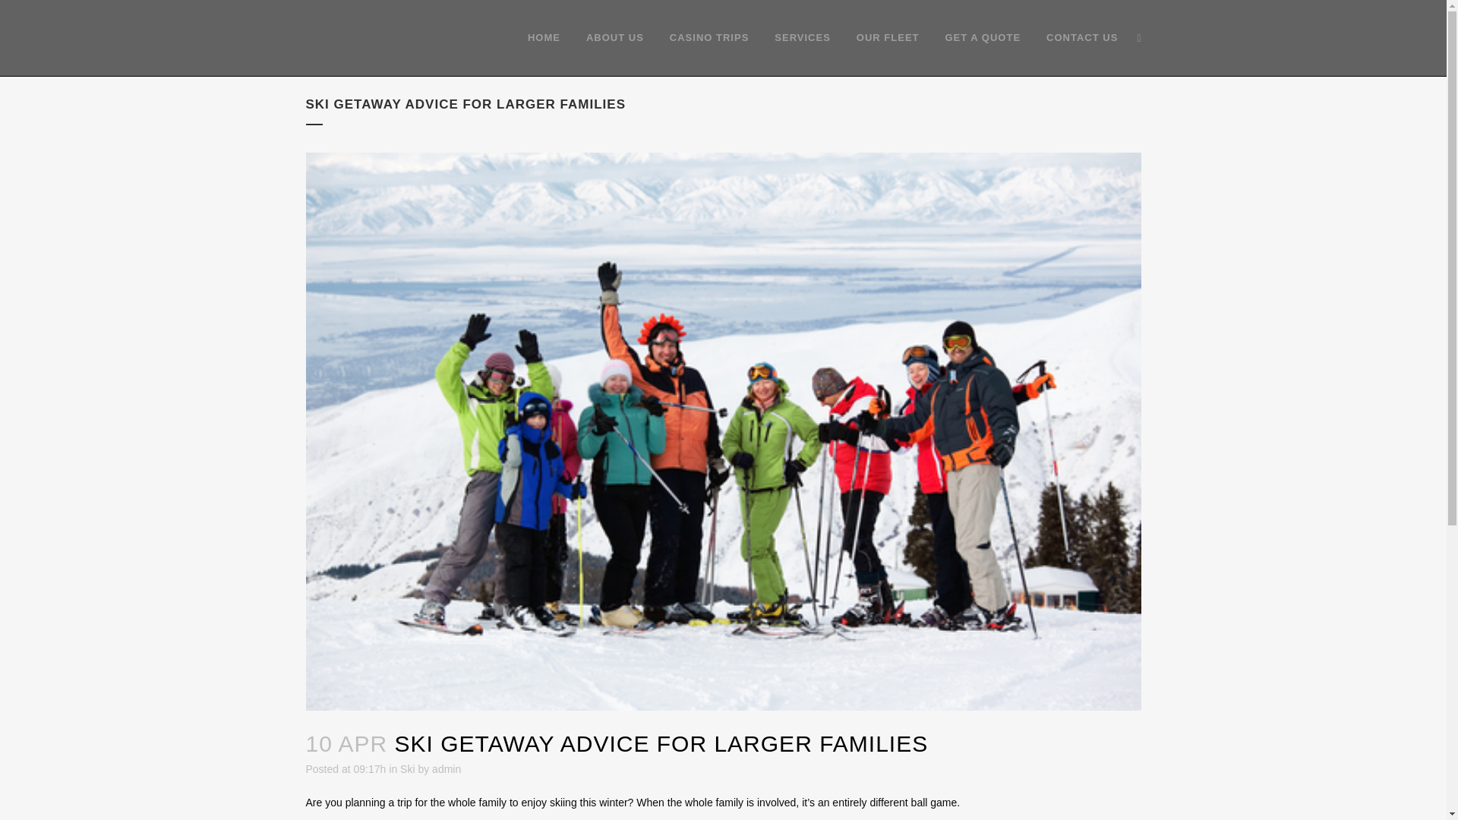  I want to click on CONTACT US, so click(1082, 38).